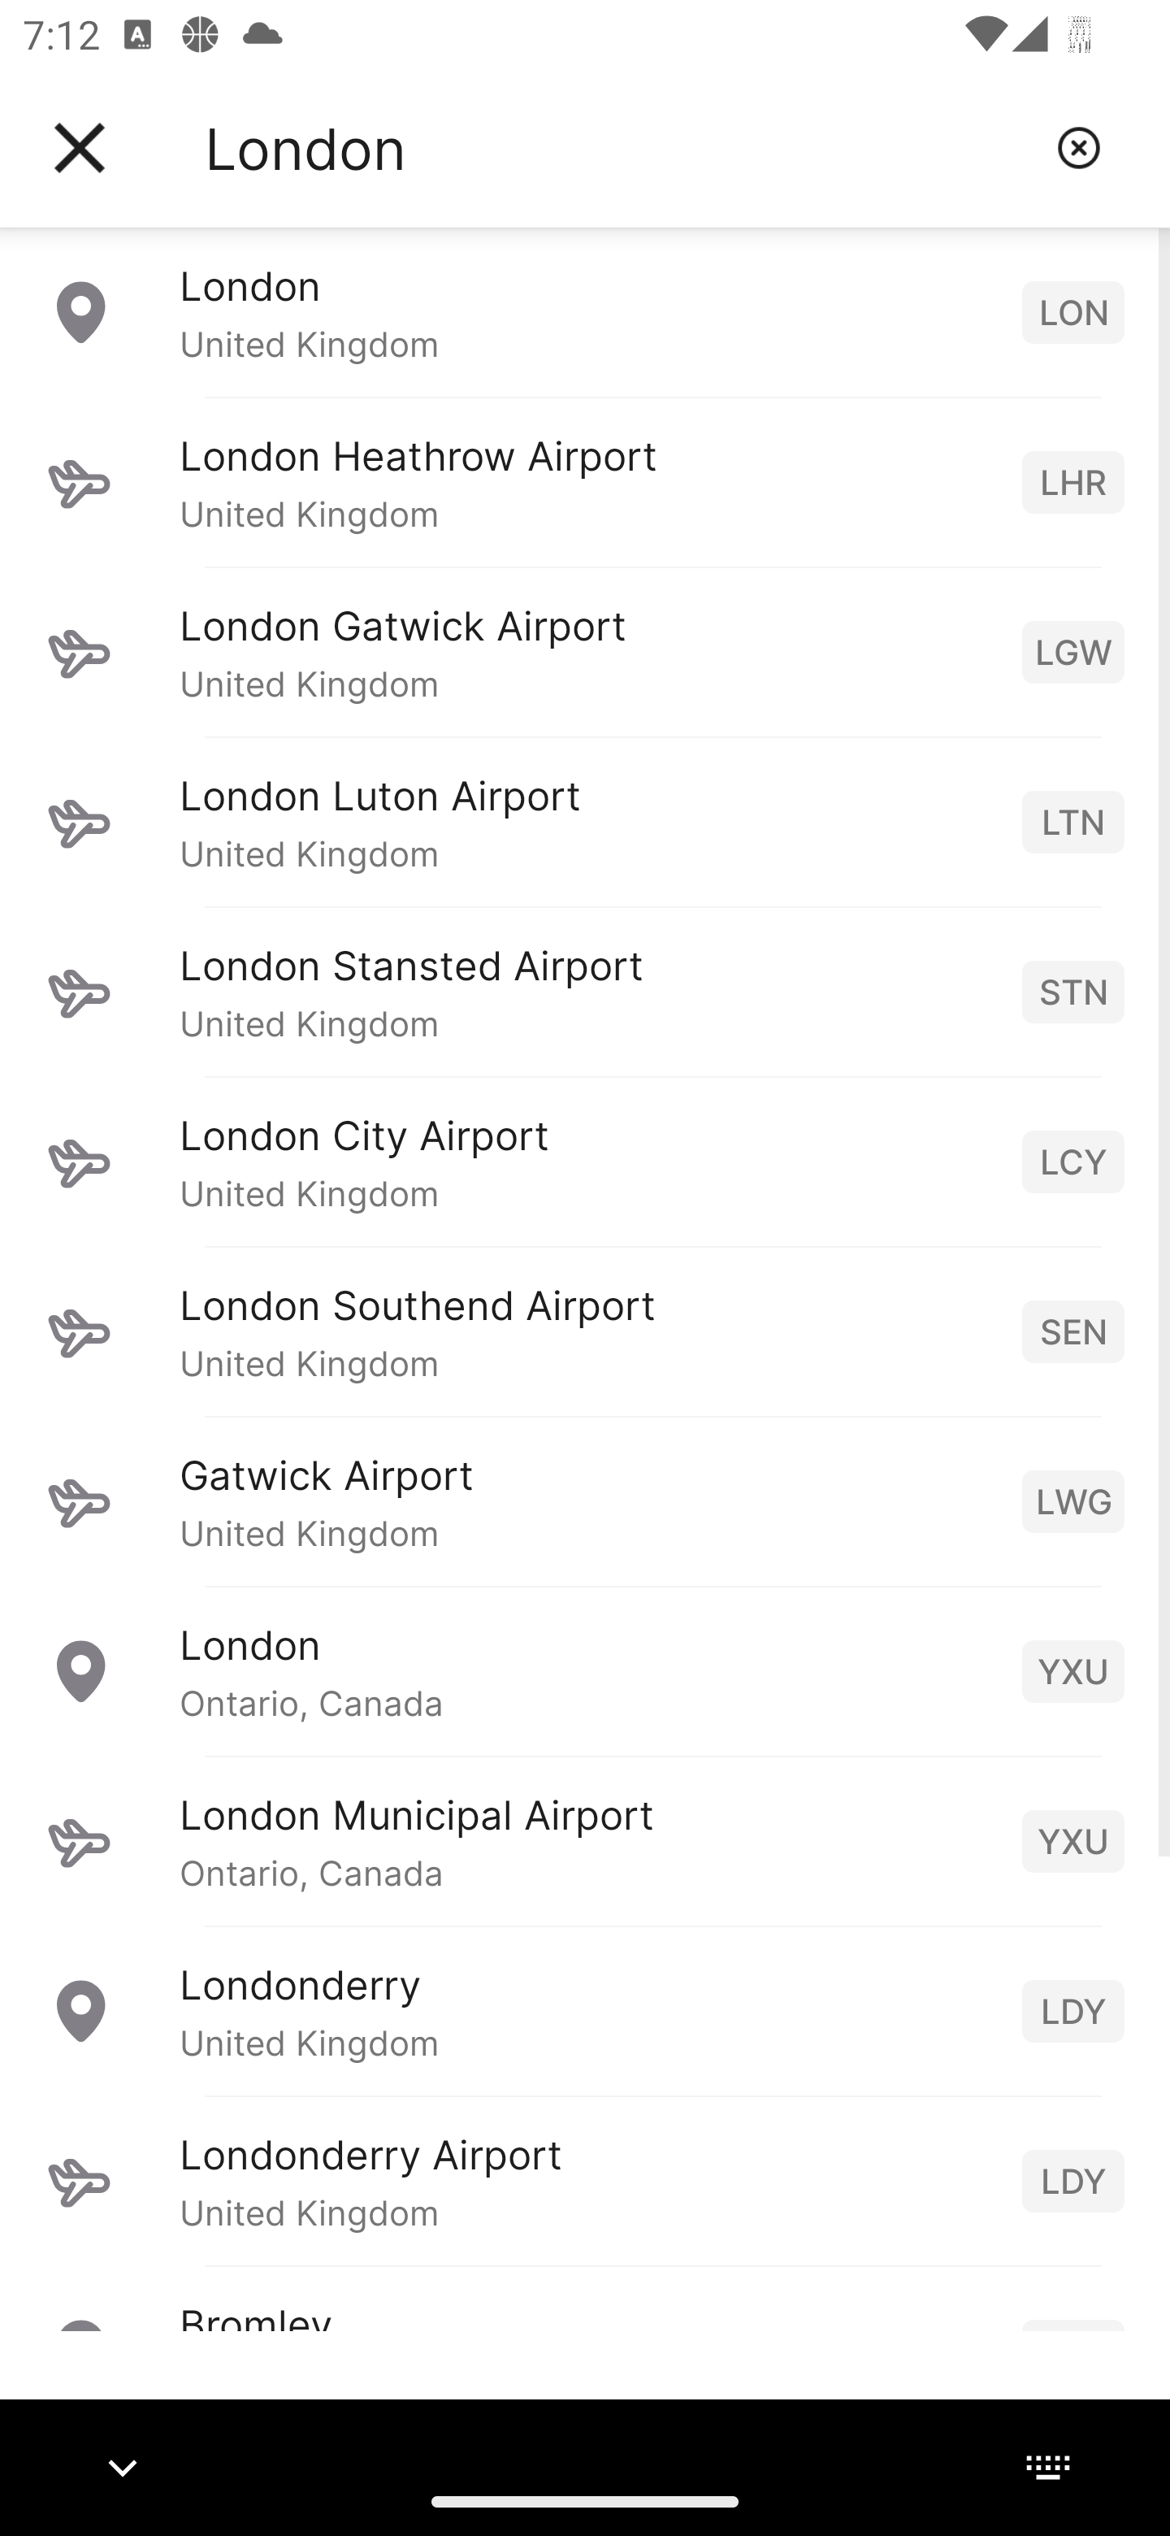  What do you see at coordinates (585, 1671) in the screenshot?
I see `London Ontario, Canada YXU` at bounding box center [585, 1671].